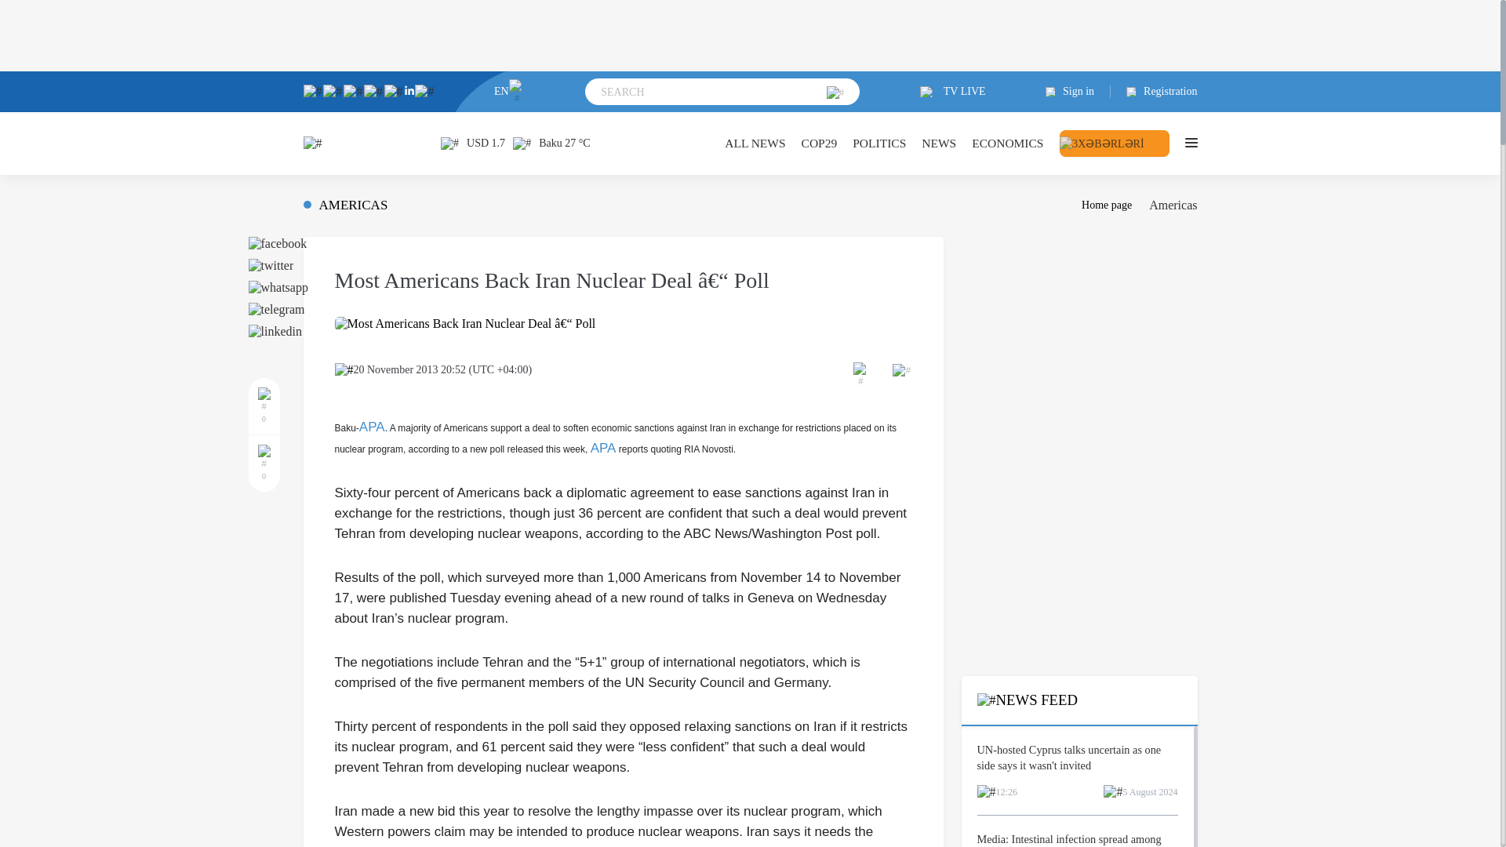 The height and width of the screenshot is (847, 1506). I want to click on NEWS, so click(939, 143).